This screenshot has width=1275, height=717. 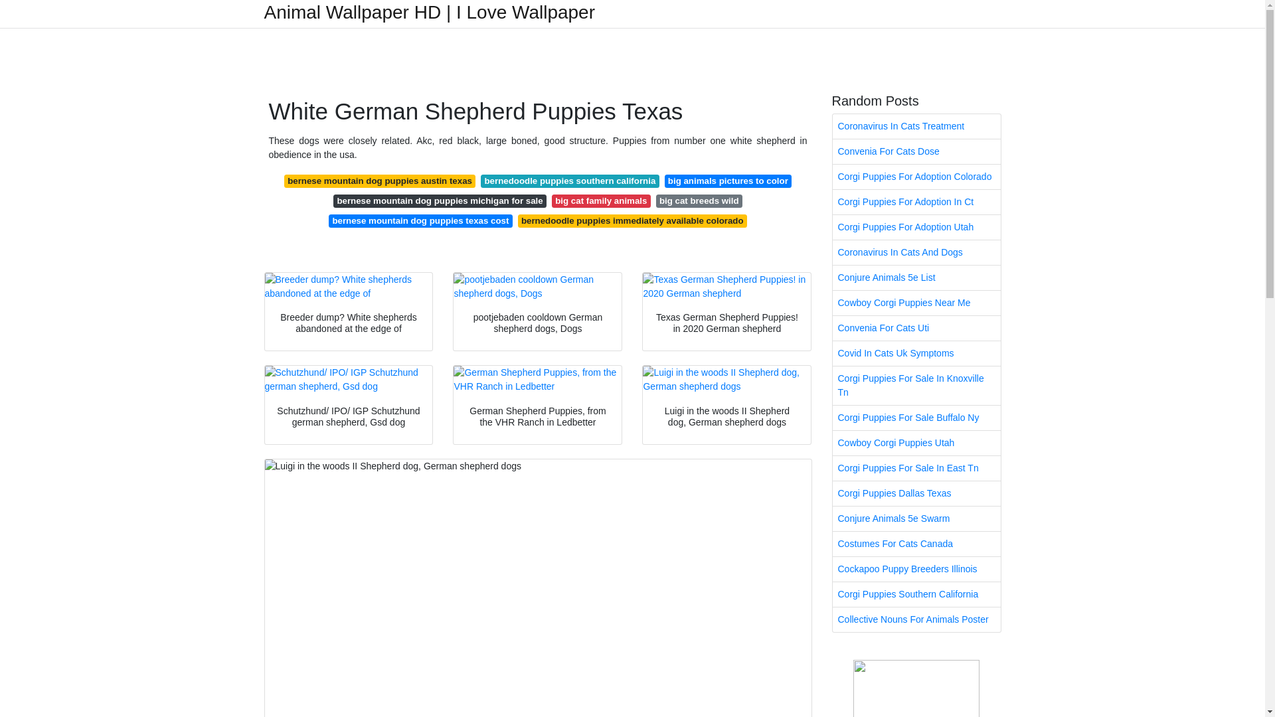 I want to click on big animals pictures to color, so click(x=728, y=181).